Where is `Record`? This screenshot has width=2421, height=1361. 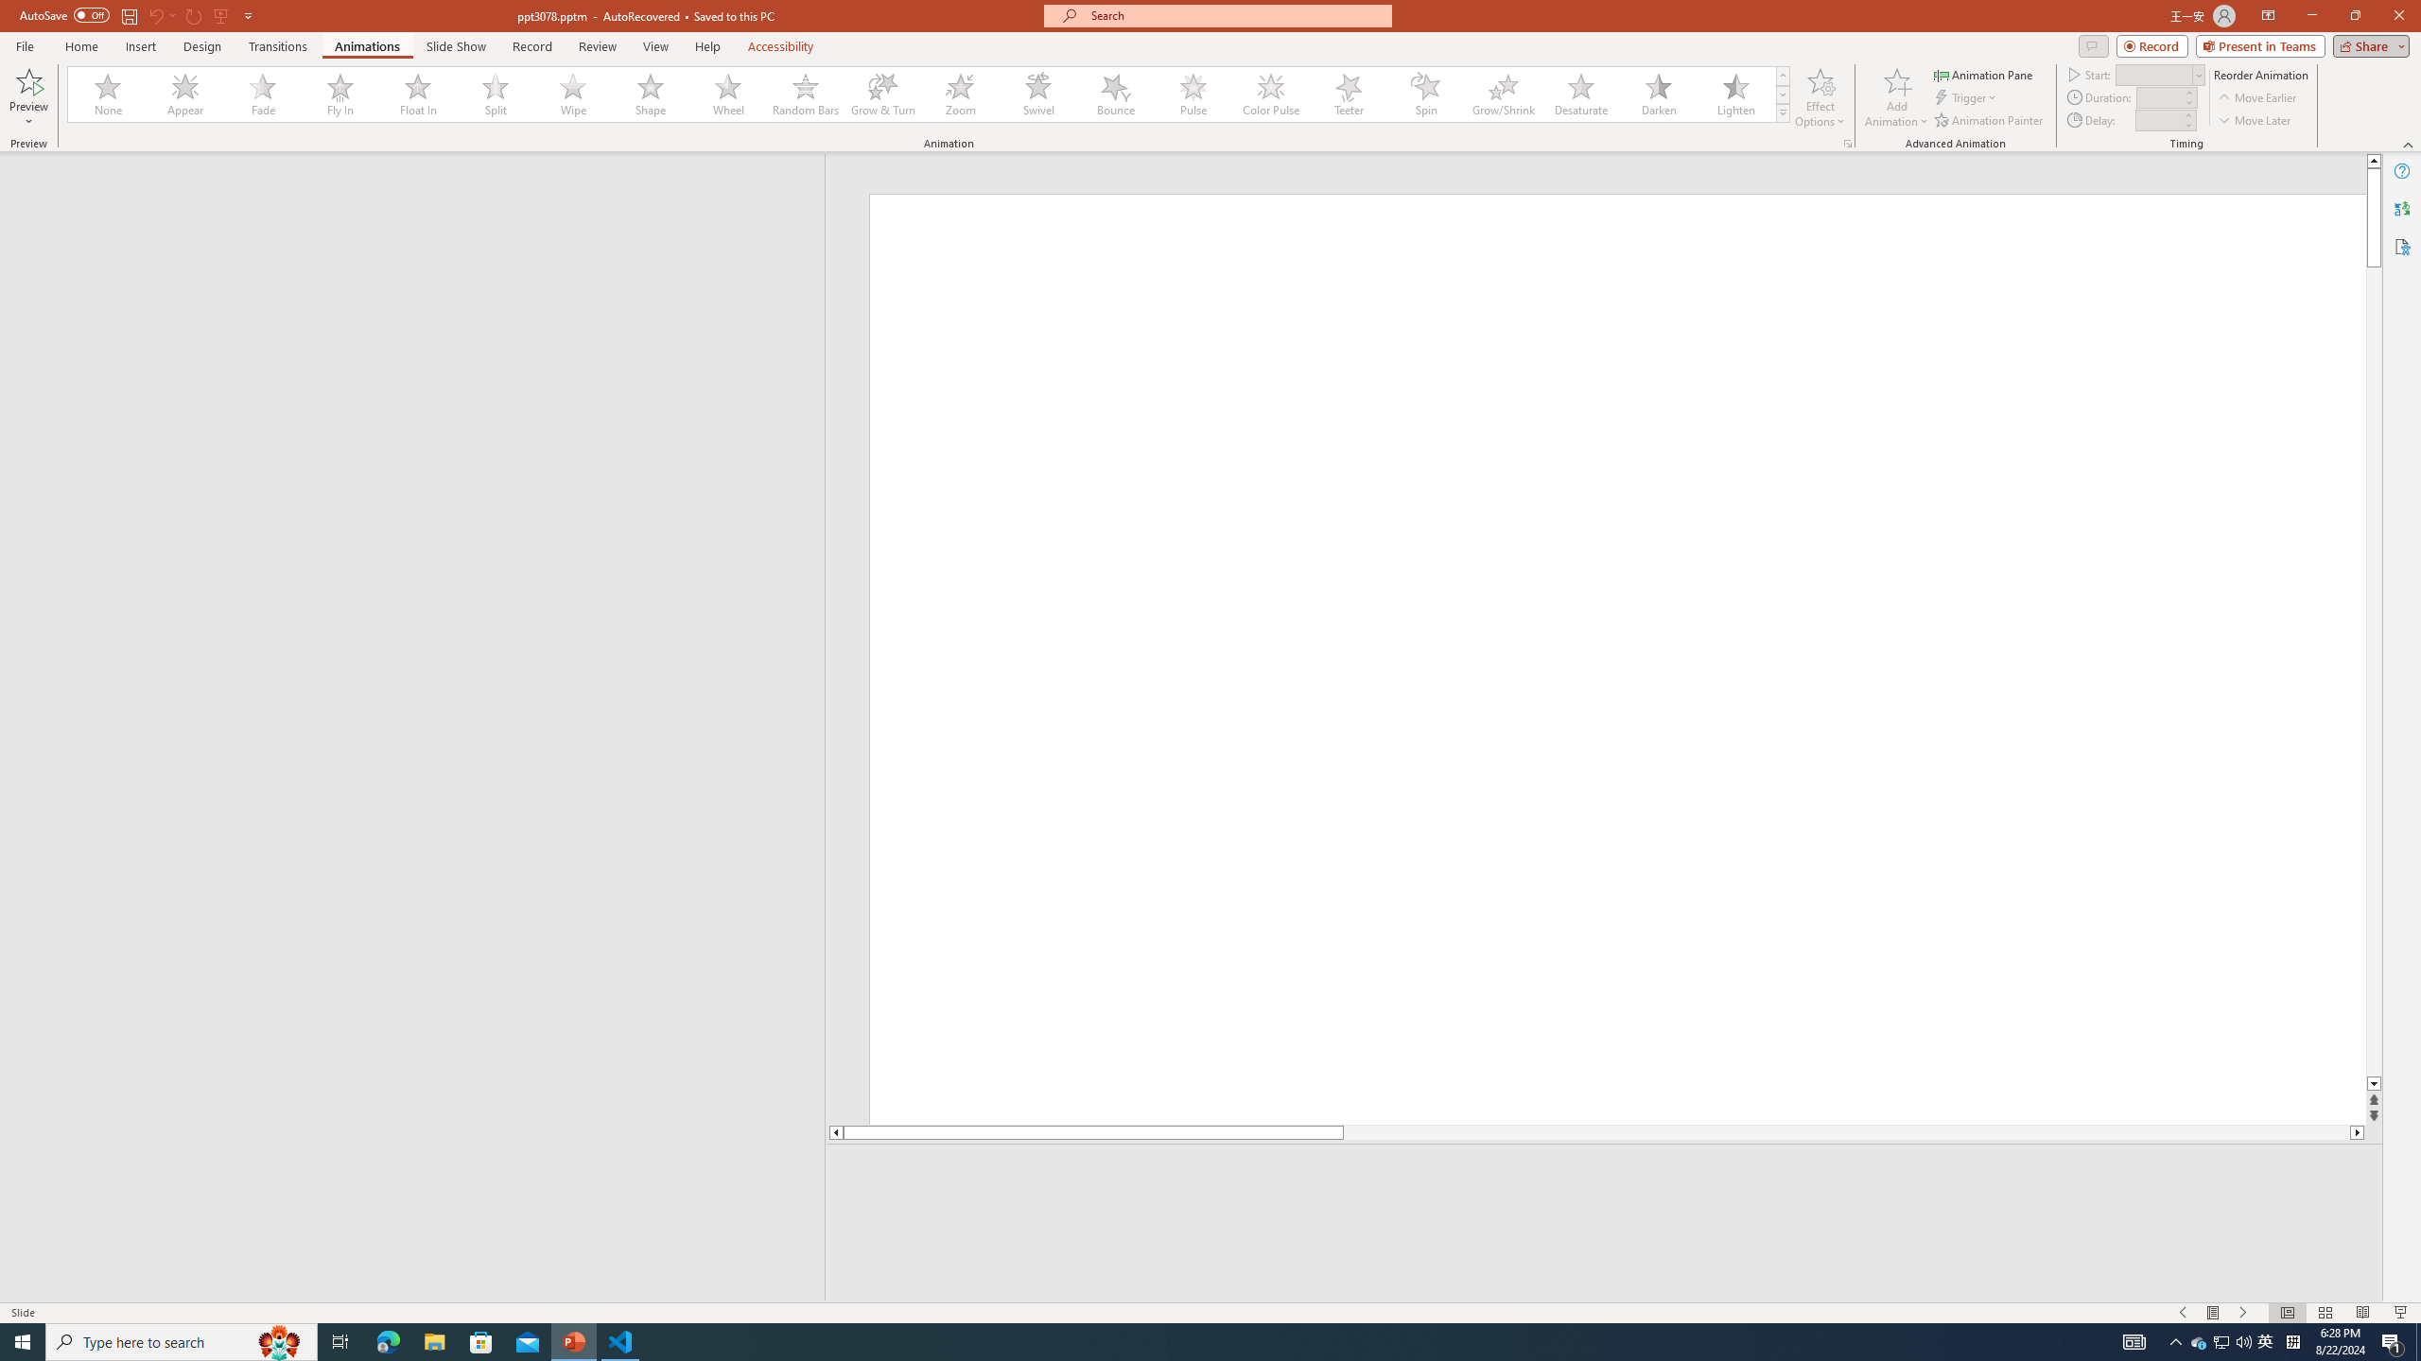 Record is located at coordinates (531, 46).